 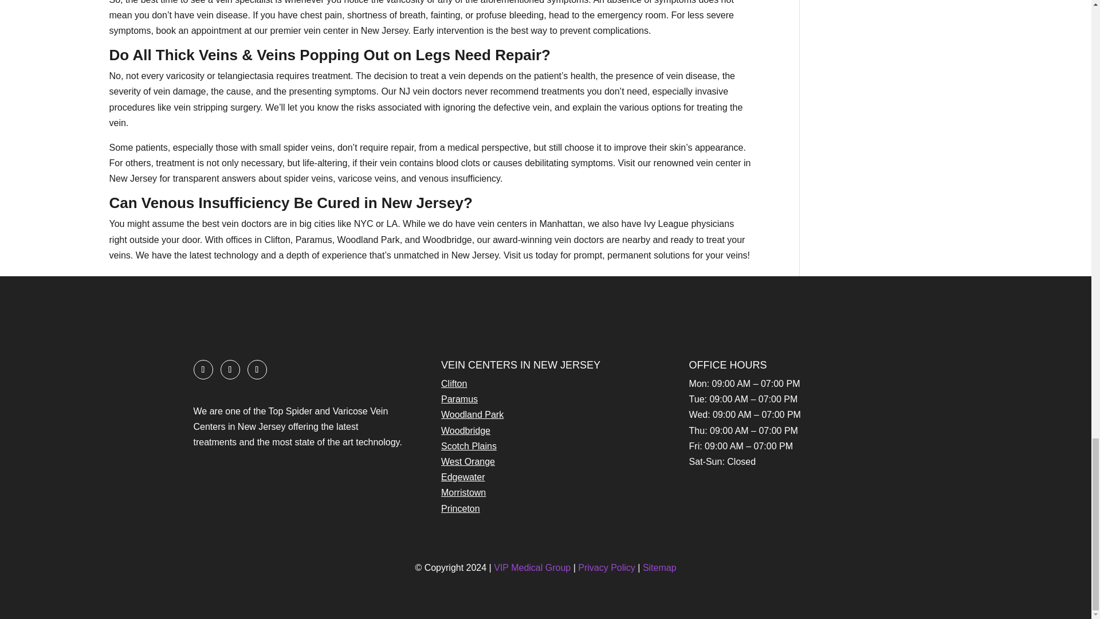 I want to click on Follow on google-plus, so click(x=230, y=369).